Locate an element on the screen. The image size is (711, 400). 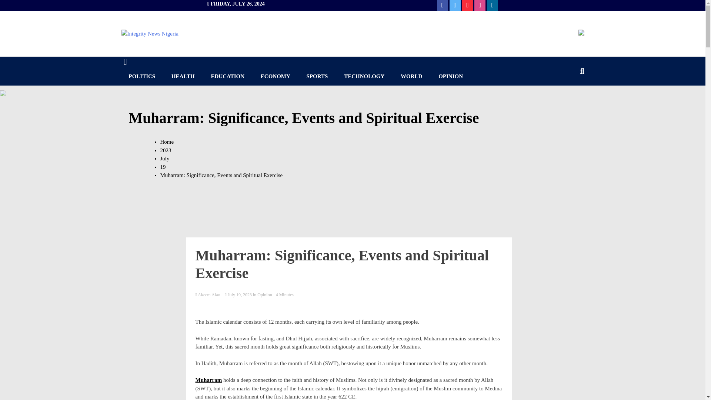
POLITICS is located at coordinates (142, 76).